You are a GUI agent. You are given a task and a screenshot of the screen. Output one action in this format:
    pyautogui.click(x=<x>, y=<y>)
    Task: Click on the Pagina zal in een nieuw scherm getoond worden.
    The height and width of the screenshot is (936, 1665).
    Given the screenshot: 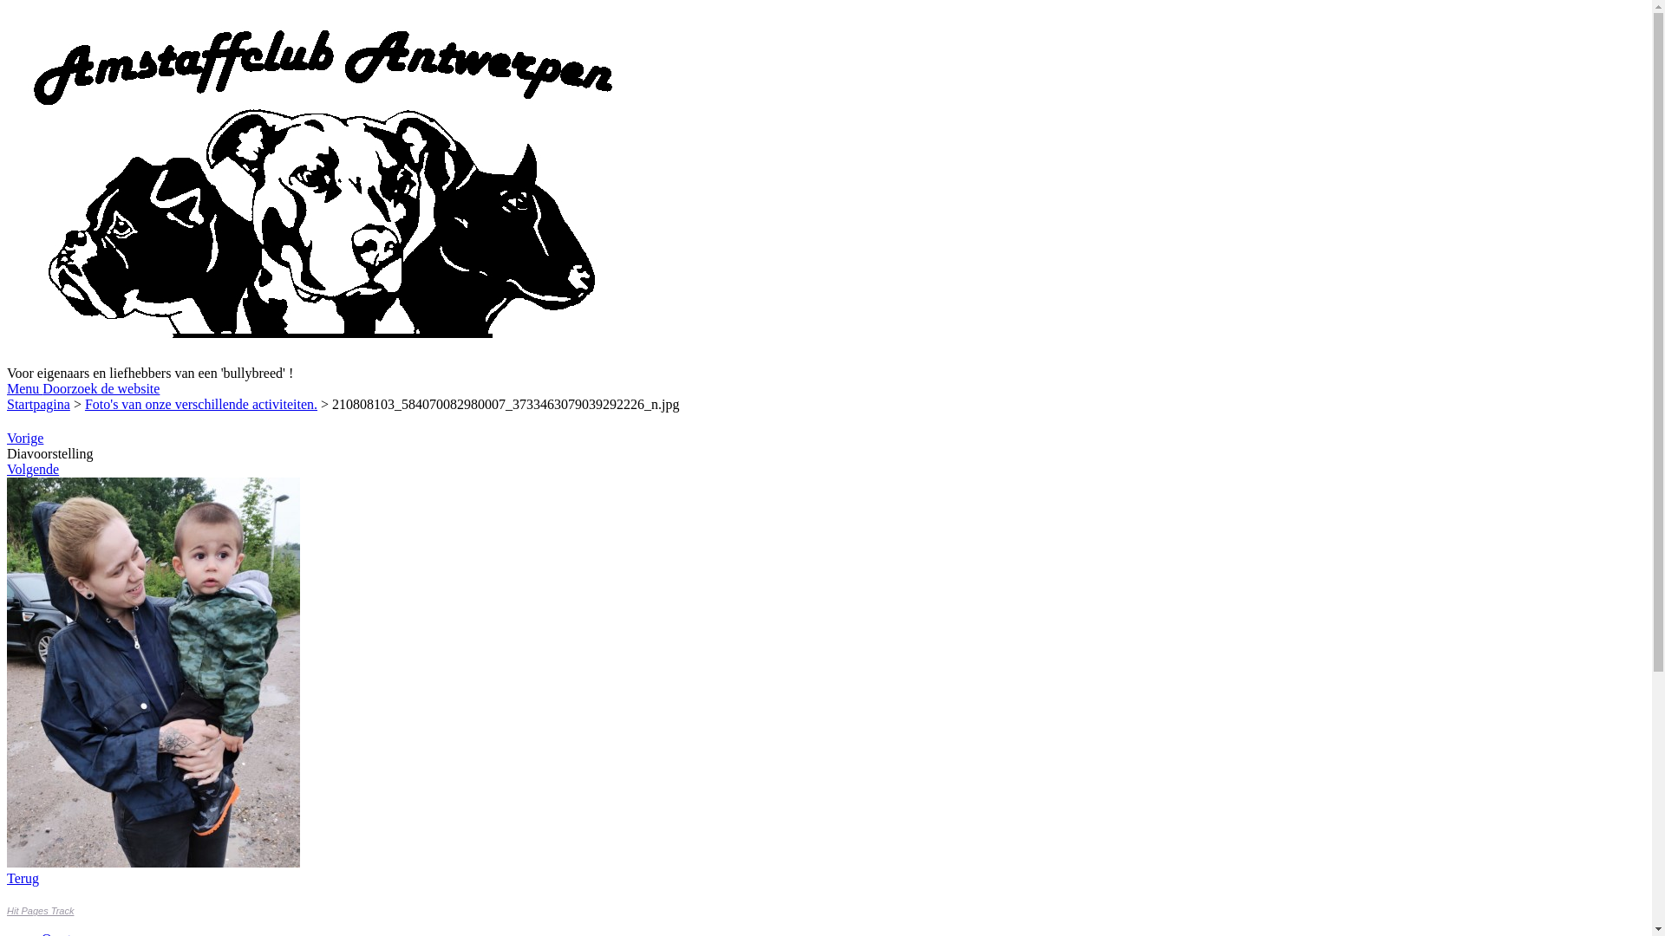 What is the action you would take?
    pyautogui.click(x=153, y=863)
    